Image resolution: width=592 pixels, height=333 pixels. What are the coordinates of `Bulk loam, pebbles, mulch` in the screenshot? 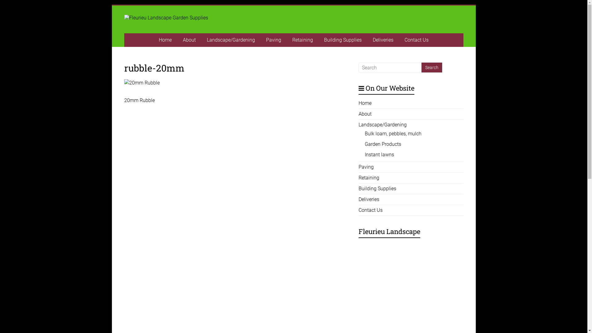 It's located at (393, 134).